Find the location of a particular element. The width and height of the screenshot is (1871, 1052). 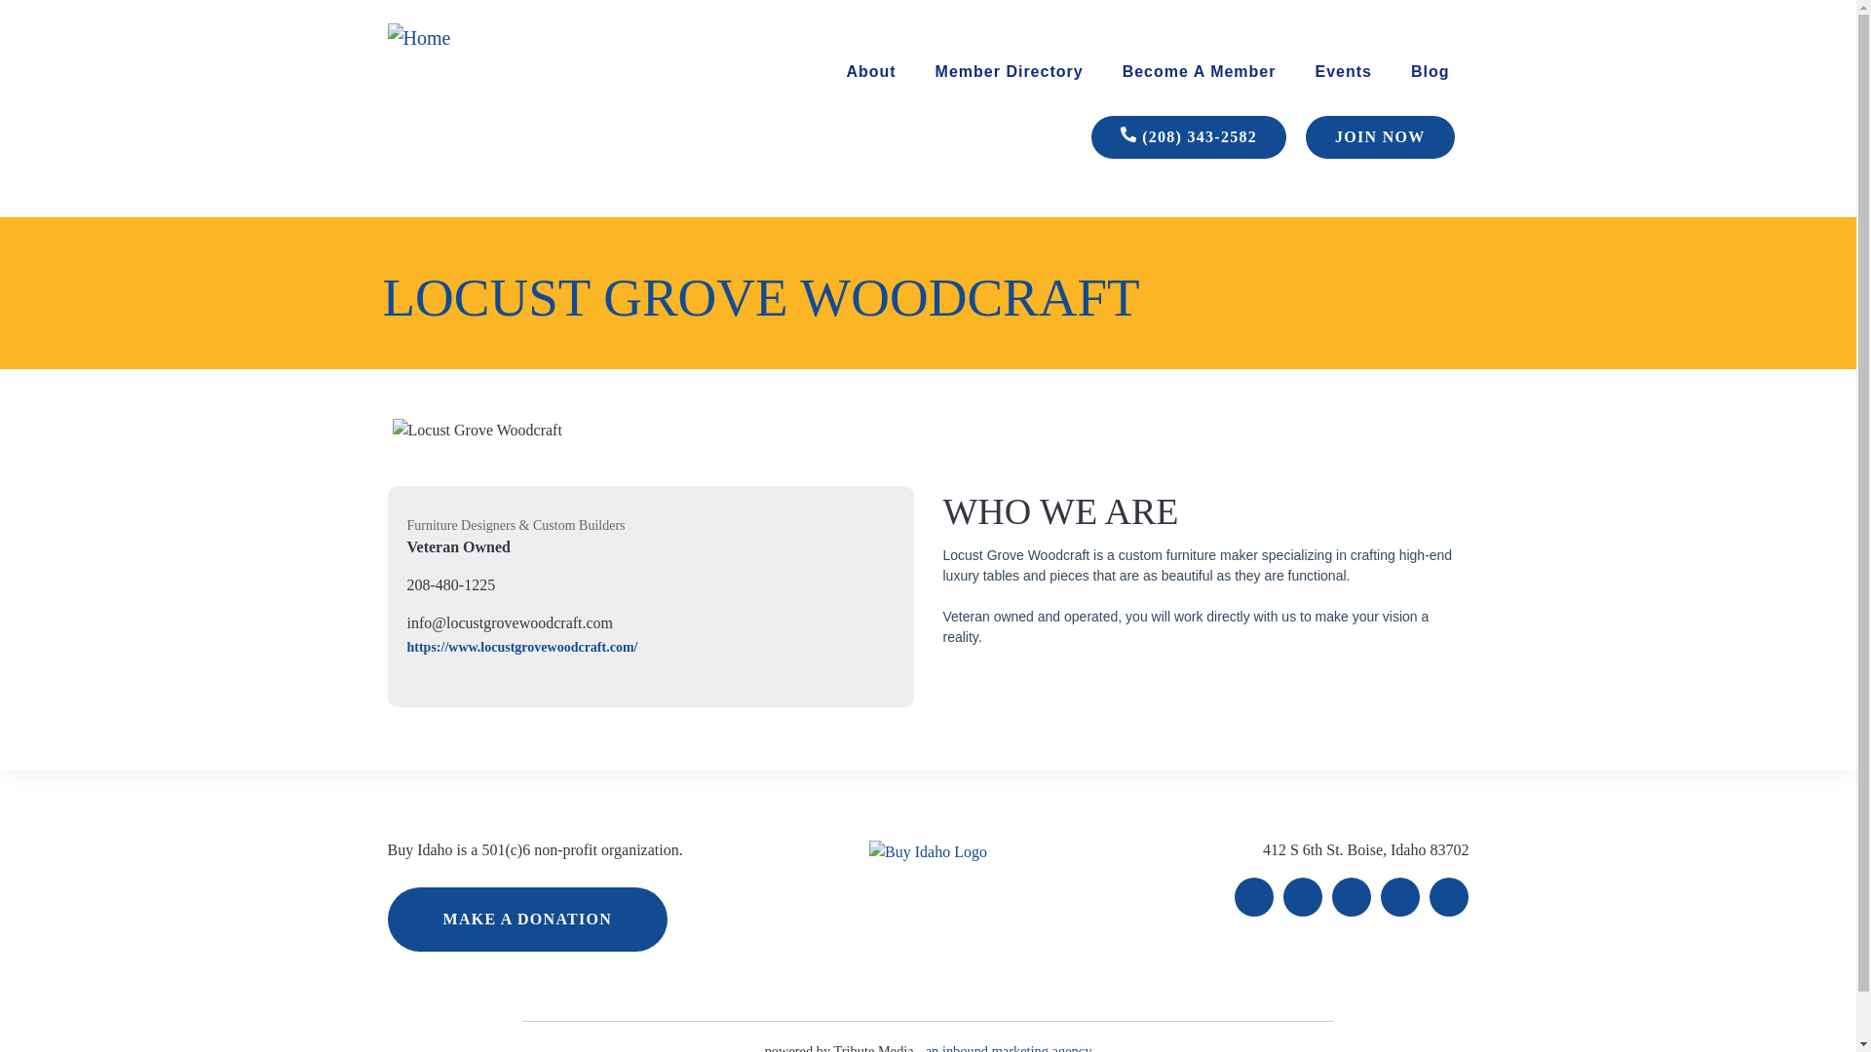

Home is located at coordinates (484, 38).